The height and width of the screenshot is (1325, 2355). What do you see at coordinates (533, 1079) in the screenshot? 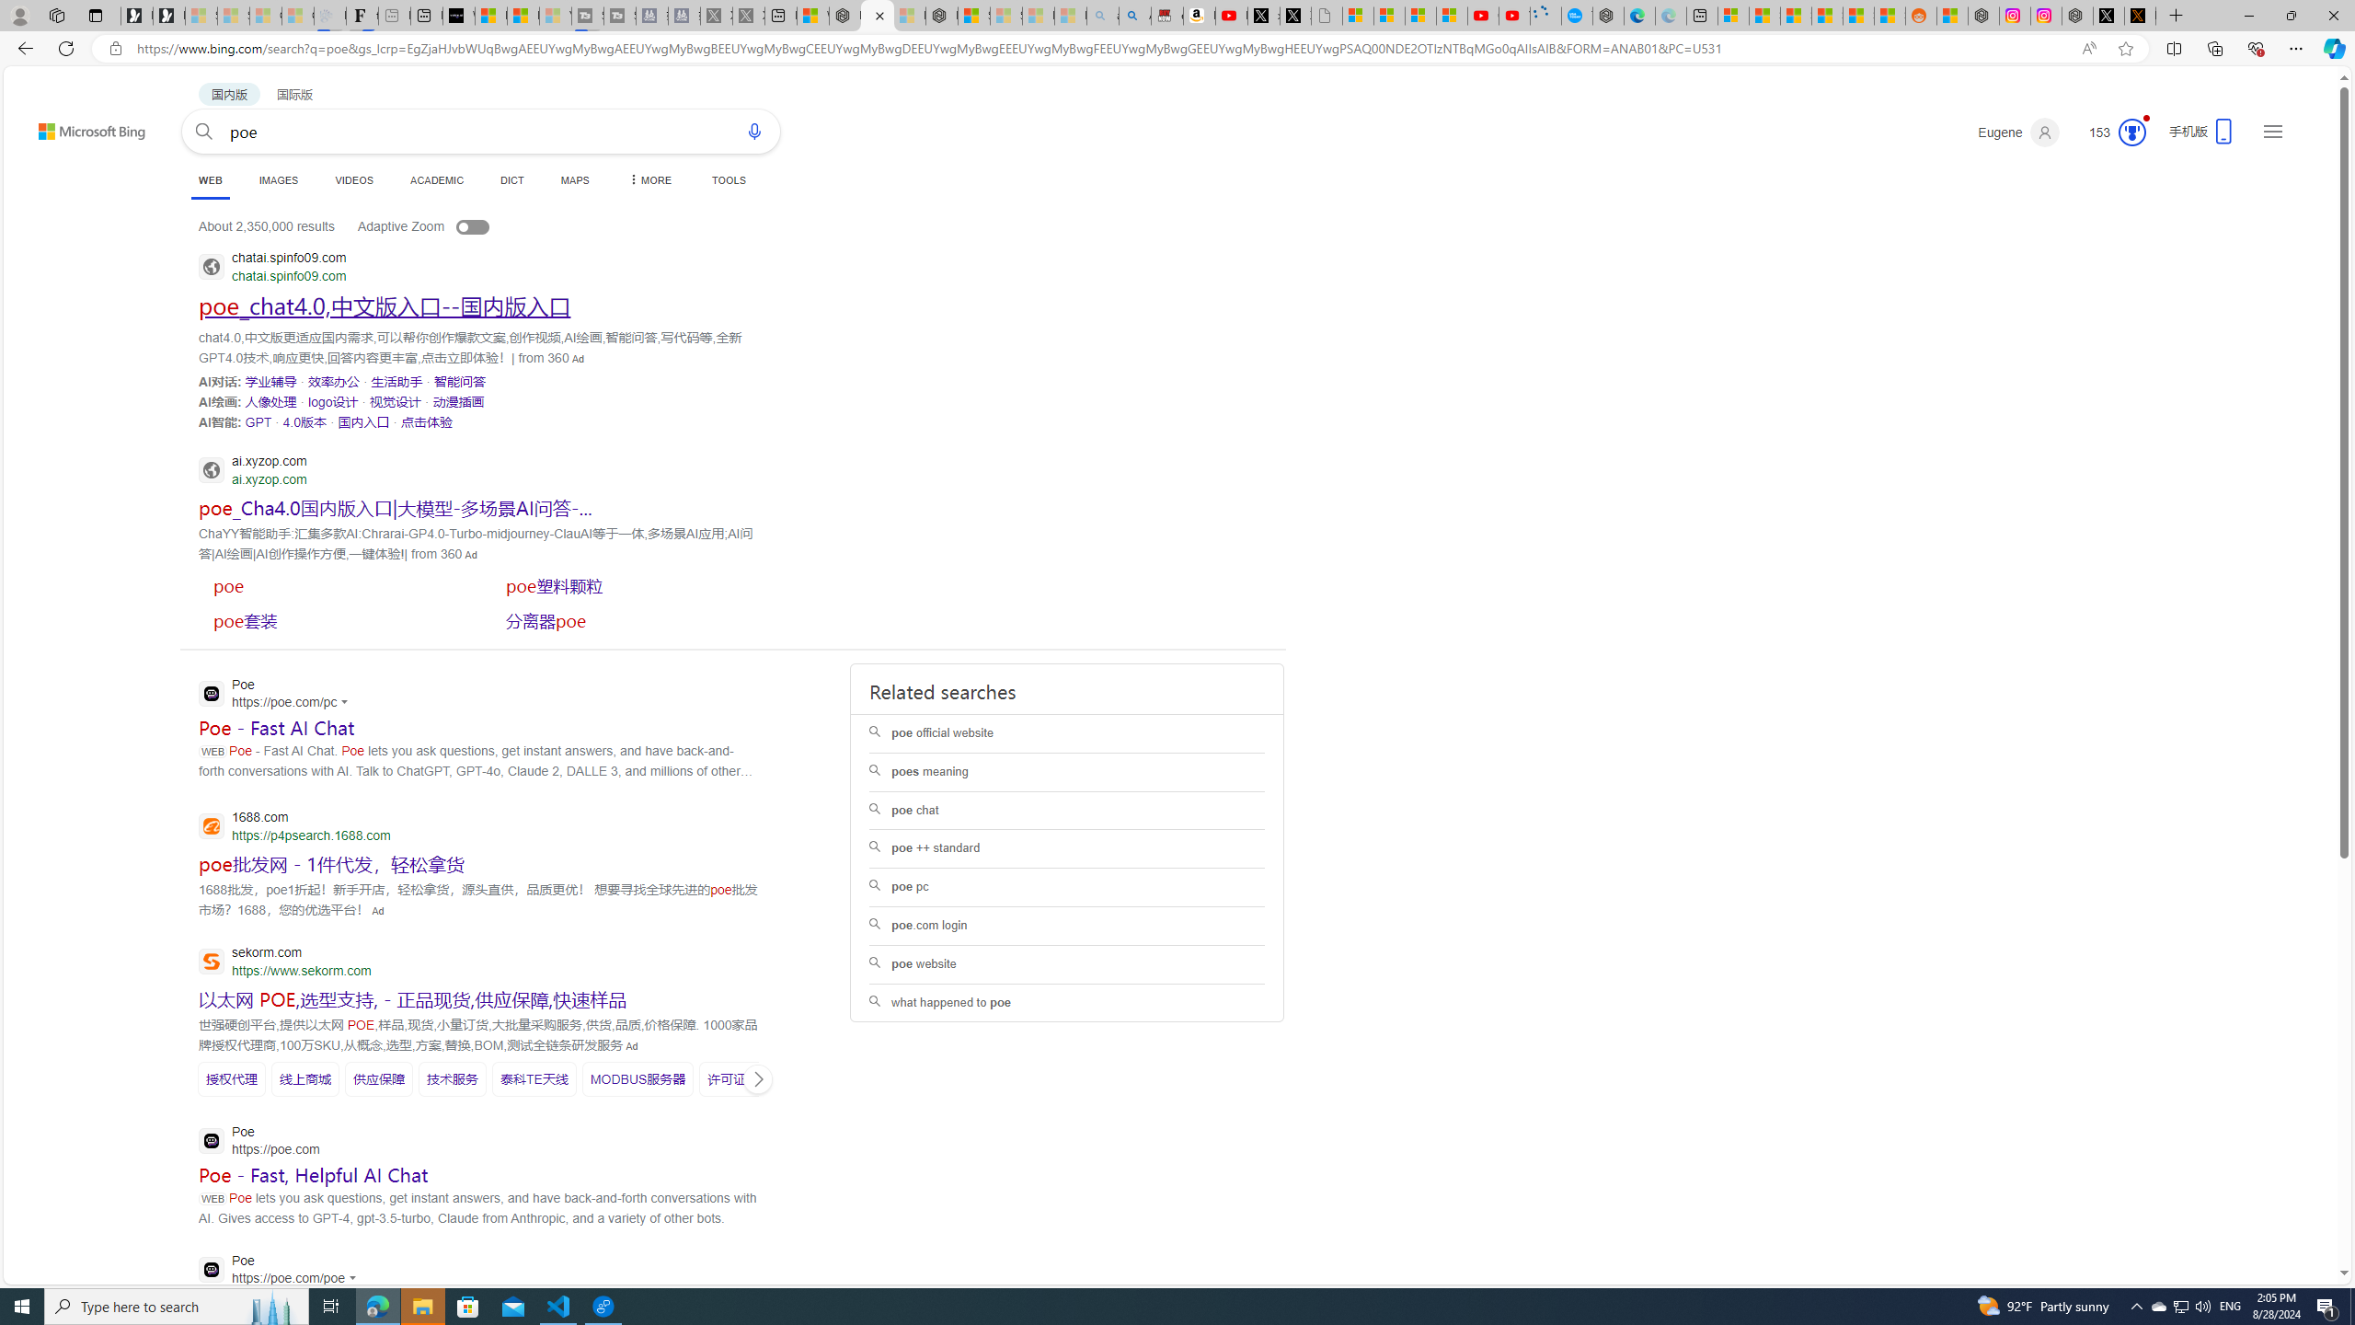
I see `SERP,5599` at bounding box center [533, 1079].